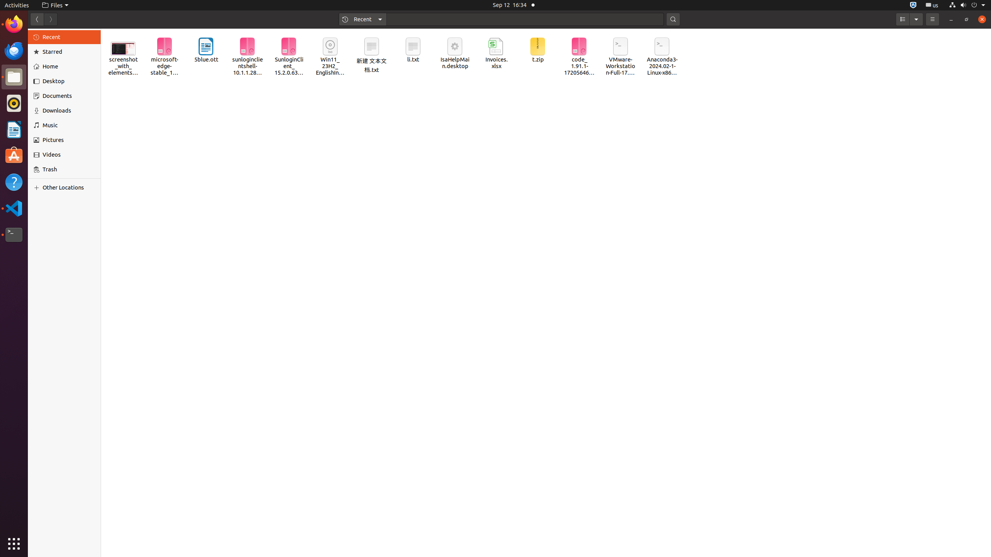 This screenshot has width=991, height=557. What do you see at coordinates (372, 56) in the screenshot?
I see `新建 文本文档.txt` at bounding box center [372, 56].